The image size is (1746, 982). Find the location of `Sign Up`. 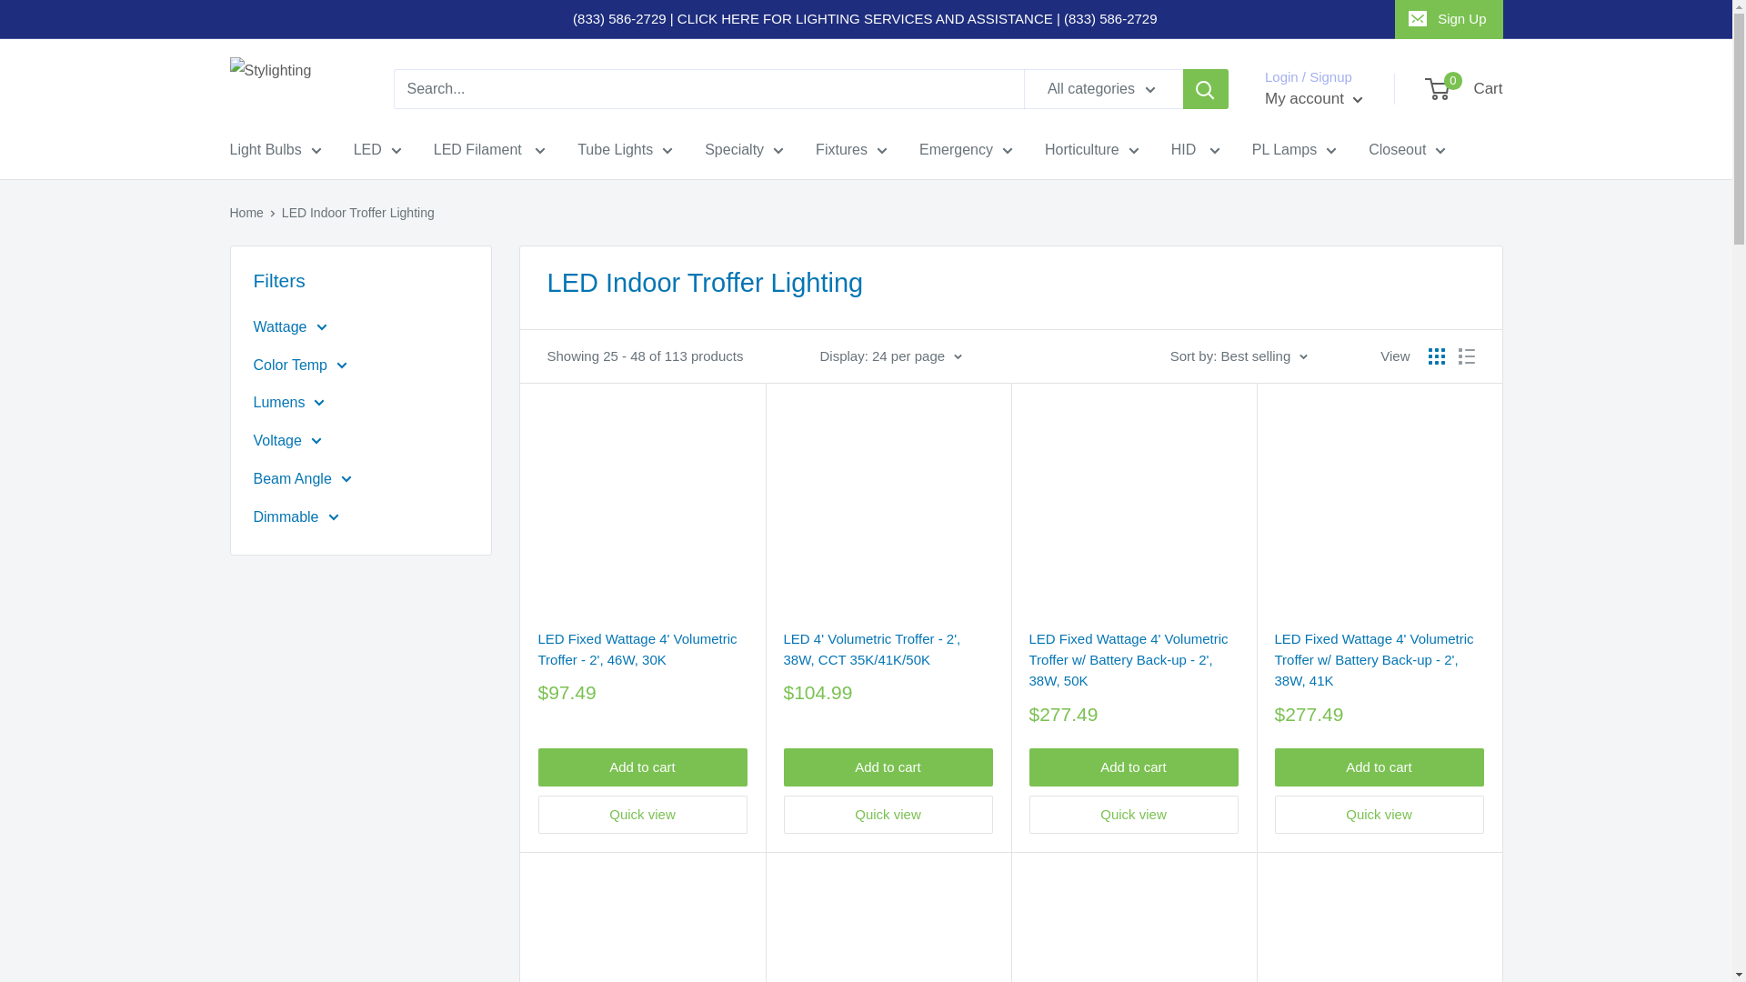

Sign Up is located at coordinates (1448, 19).